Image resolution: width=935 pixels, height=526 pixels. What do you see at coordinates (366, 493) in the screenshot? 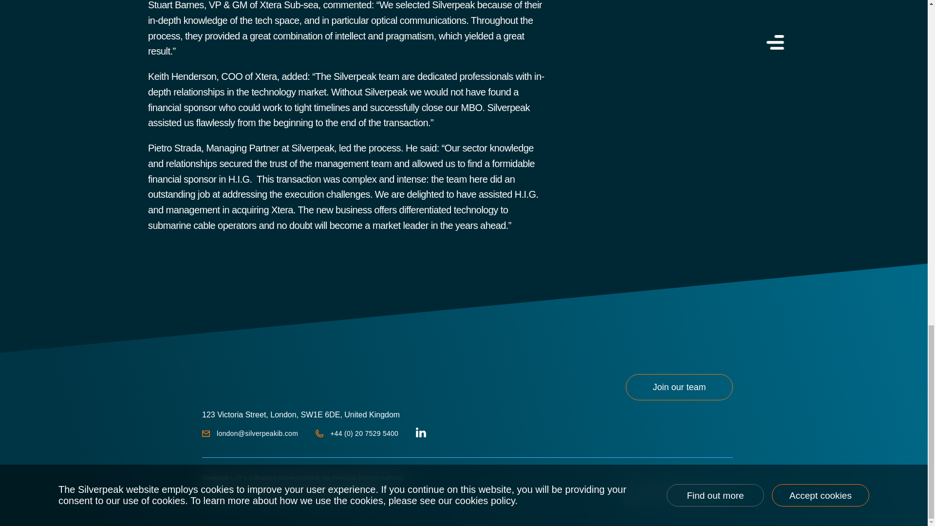
I see `Sitemap` at bounding box center [366, 493].